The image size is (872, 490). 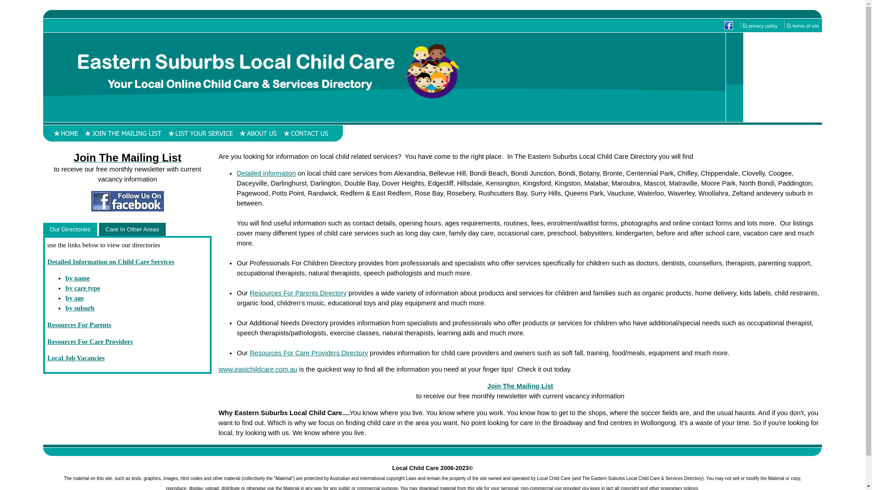 What do you see at coordinates (258, 369) in the screenshot?
I see `www.eastchildcare.com.au` at bounding box center [258, 369].